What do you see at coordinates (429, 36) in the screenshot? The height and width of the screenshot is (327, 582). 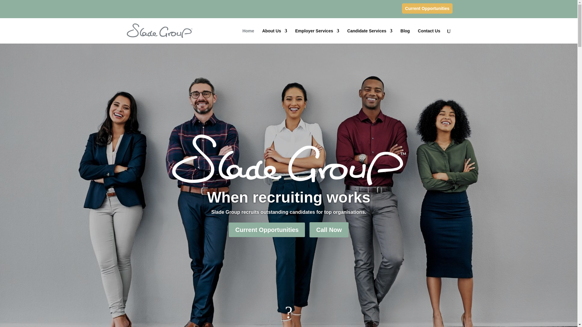 I see `Contact Us` at bounding box center [429, 36].